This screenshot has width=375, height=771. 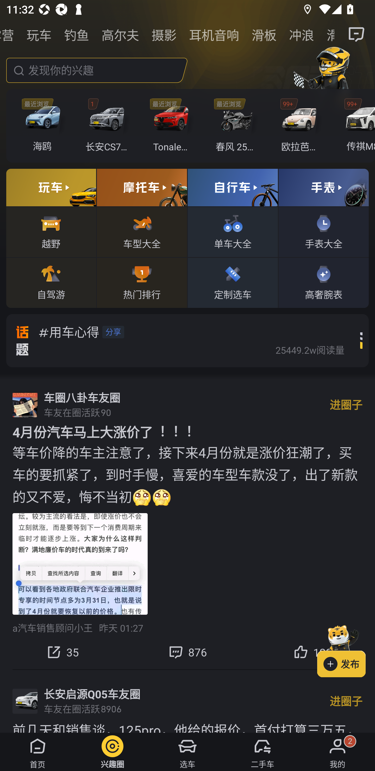 I want to click on , so click(x=357, y=34).